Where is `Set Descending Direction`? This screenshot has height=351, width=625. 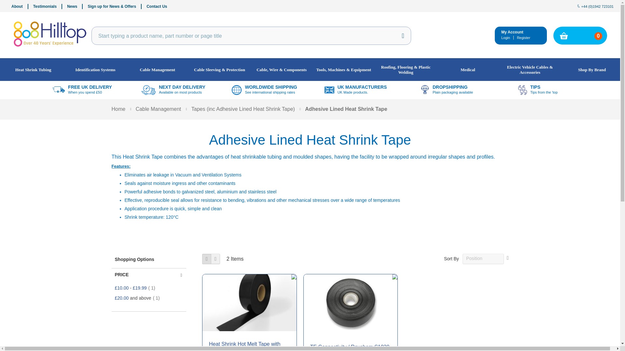 Set Descending Direction is located at coordinates (508, 258).